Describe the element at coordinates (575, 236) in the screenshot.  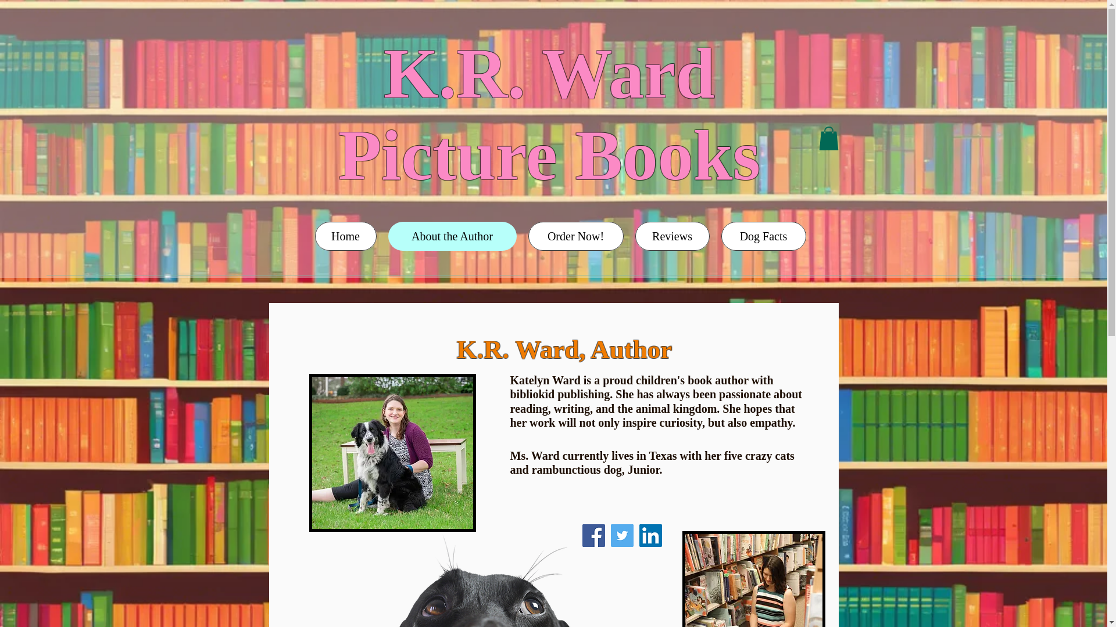
I see `Order Now!` at that location.